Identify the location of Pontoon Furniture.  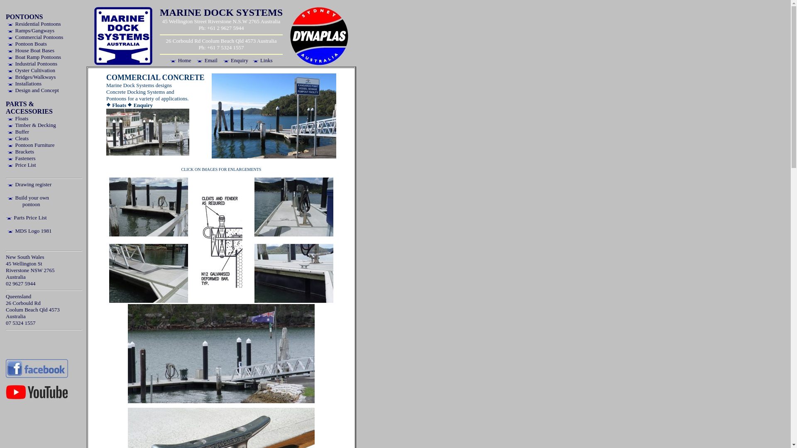
(31, 145).